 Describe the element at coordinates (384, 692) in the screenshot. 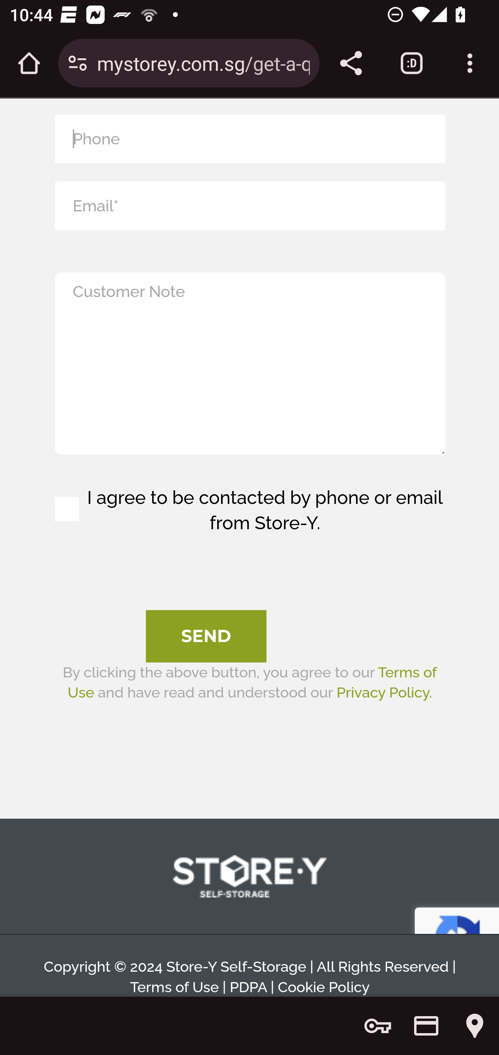

I see `Privacy Policy.` at that location.